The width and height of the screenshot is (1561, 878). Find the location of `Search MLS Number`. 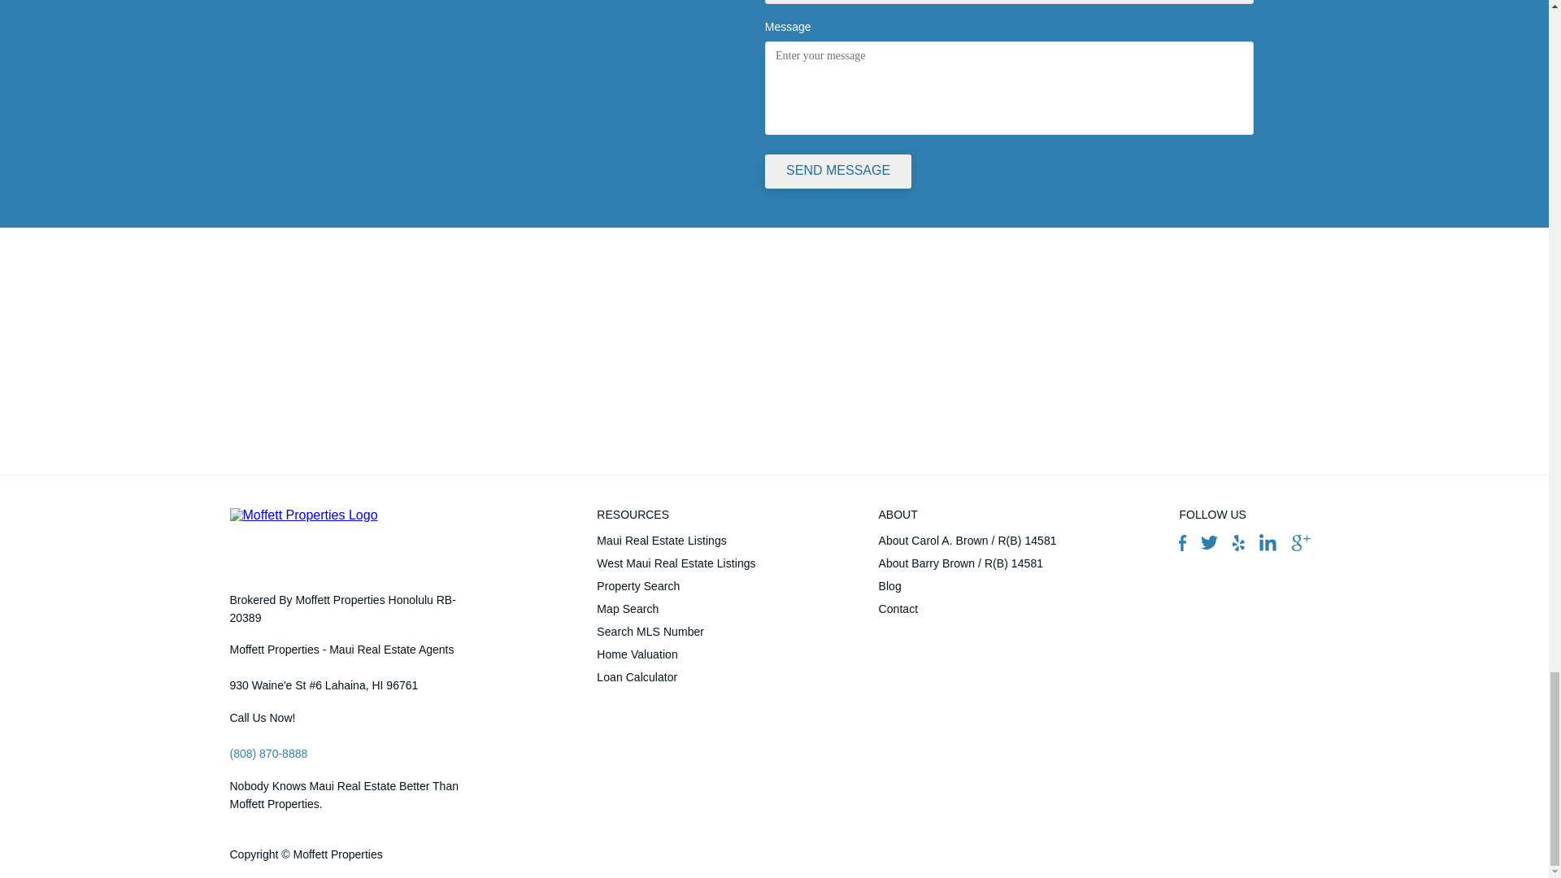

Search MLS Number is located at coordinates (676, 631).